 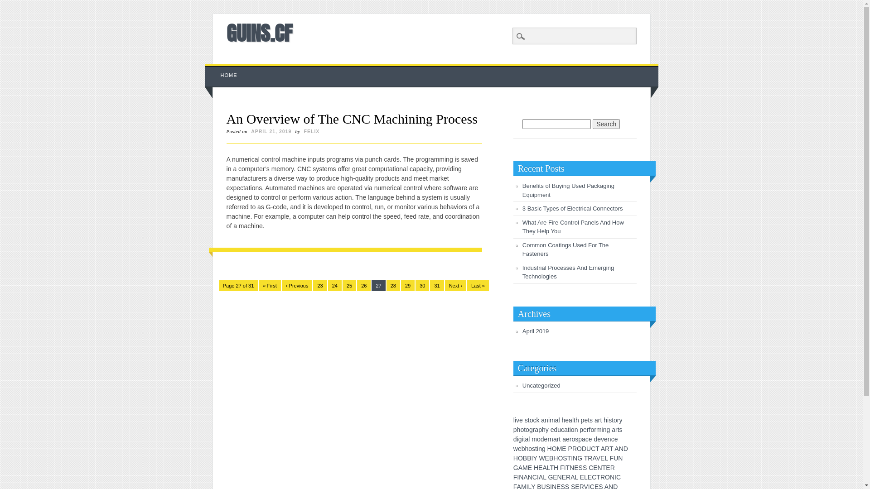 What do you see at coordinates (523, 439) in the screenshot?
I see `i` at bounding box center [523, 439].